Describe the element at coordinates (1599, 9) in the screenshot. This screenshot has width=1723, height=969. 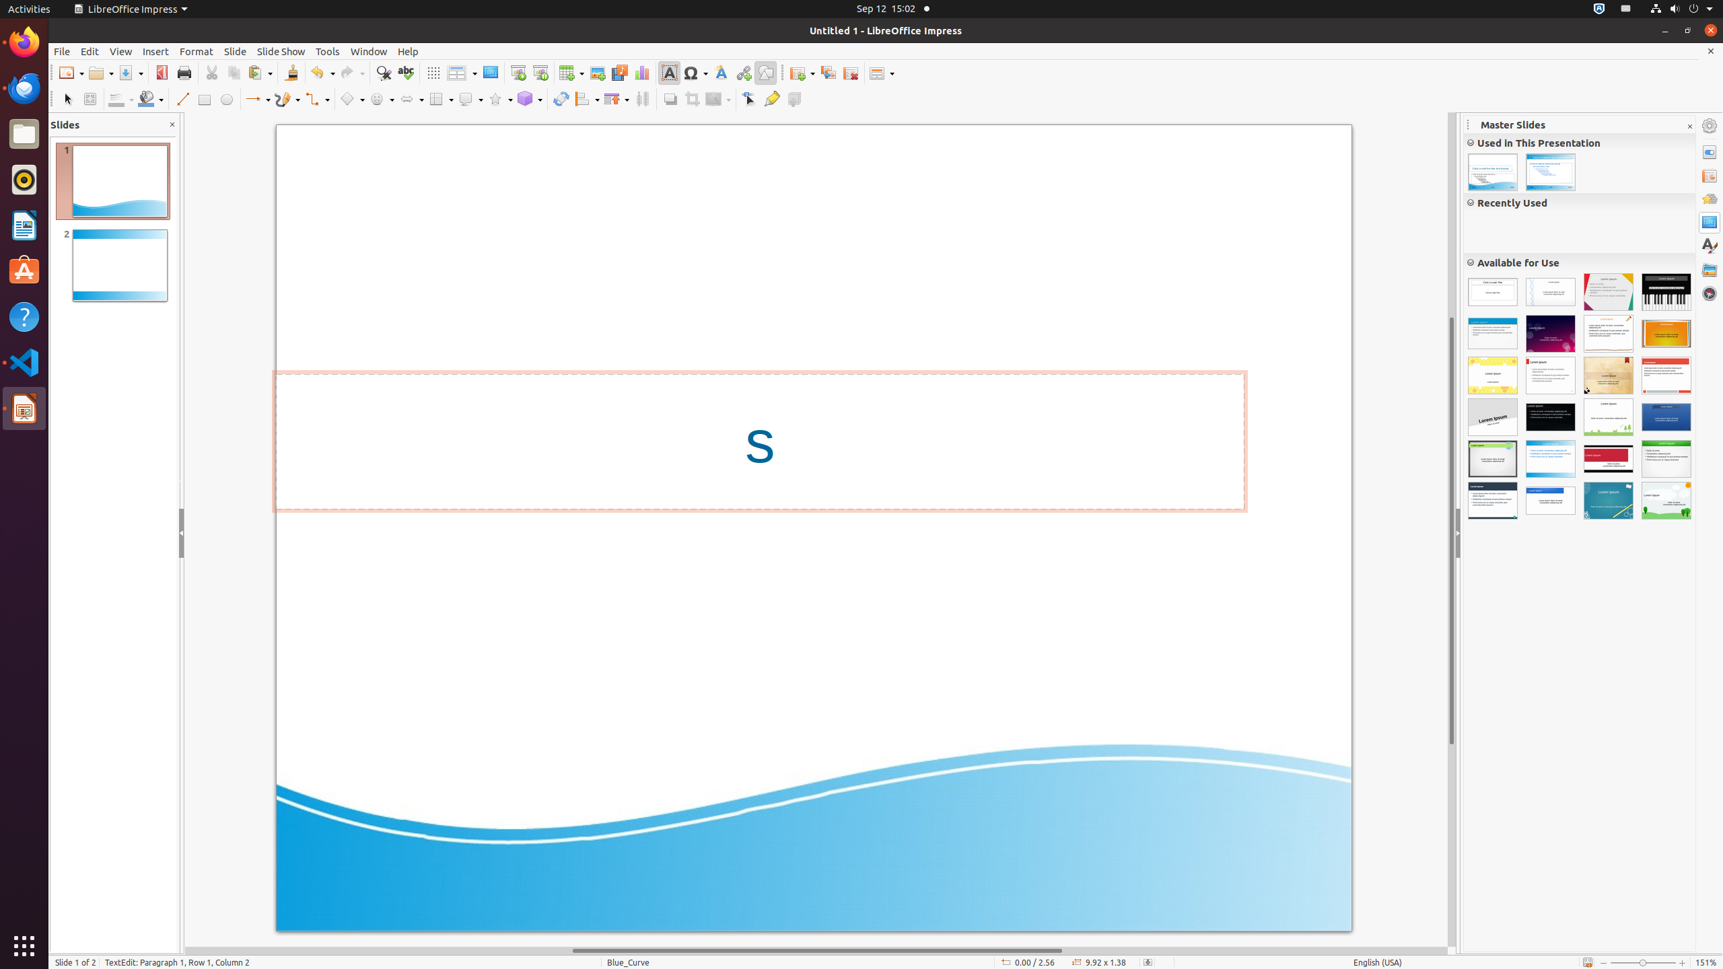
I see `:1.72/StatusNotifierItem` at that location.